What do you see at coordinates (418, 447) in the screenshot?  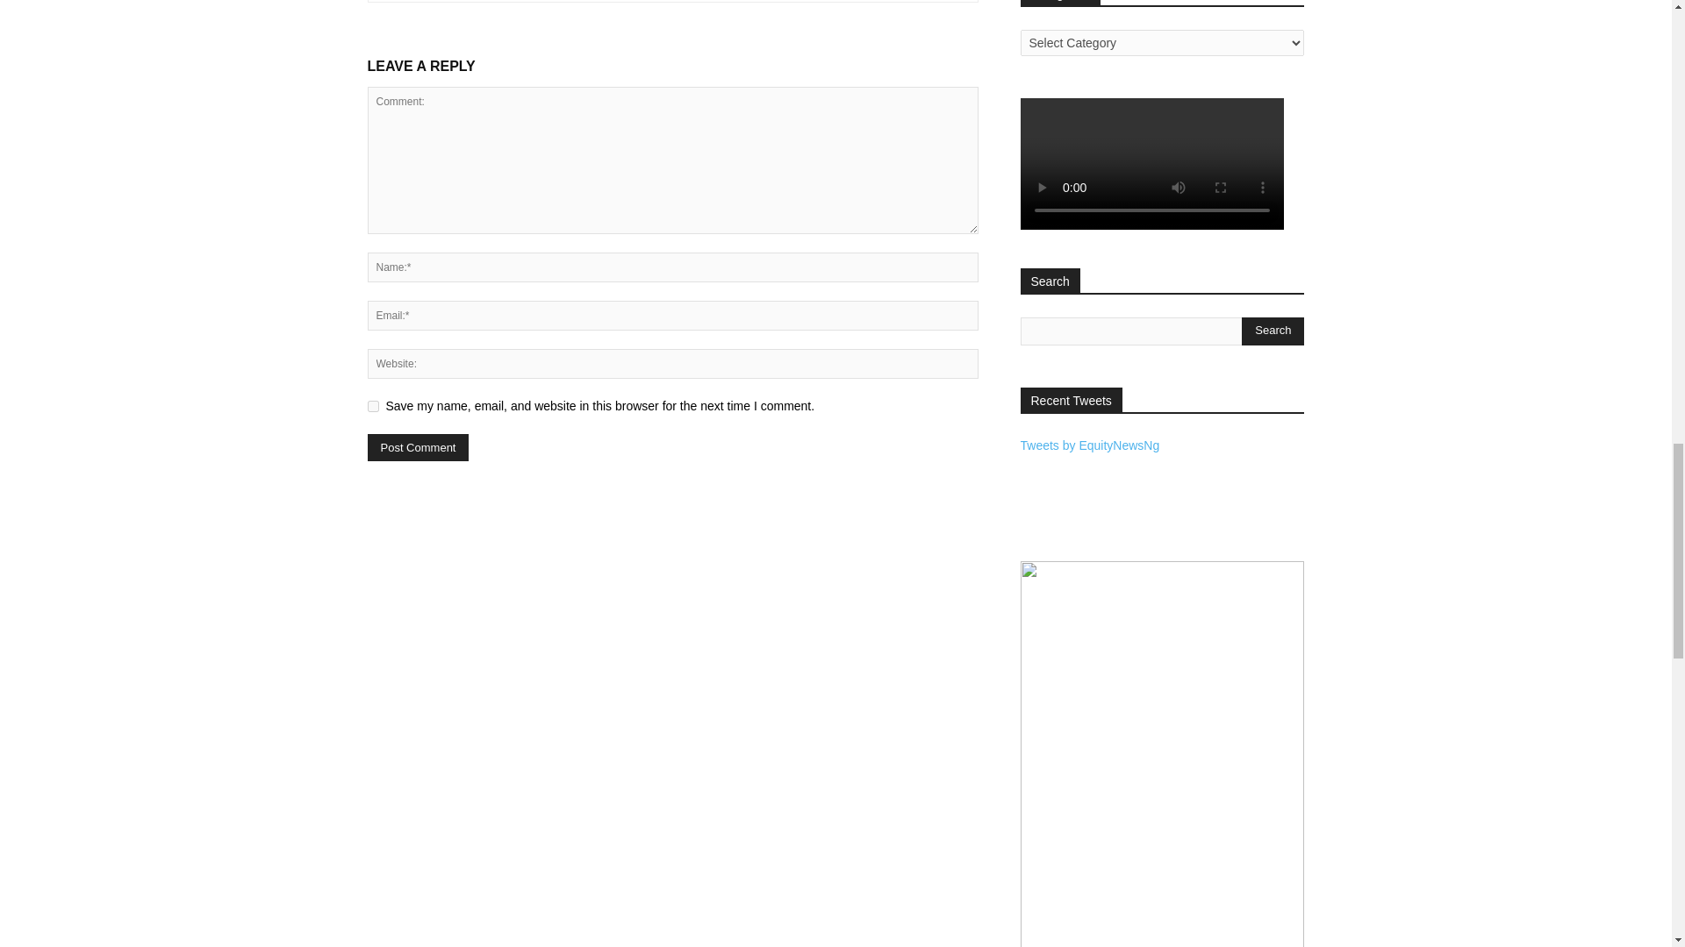 I see `Post Comment` at bounding box center [418, 447].